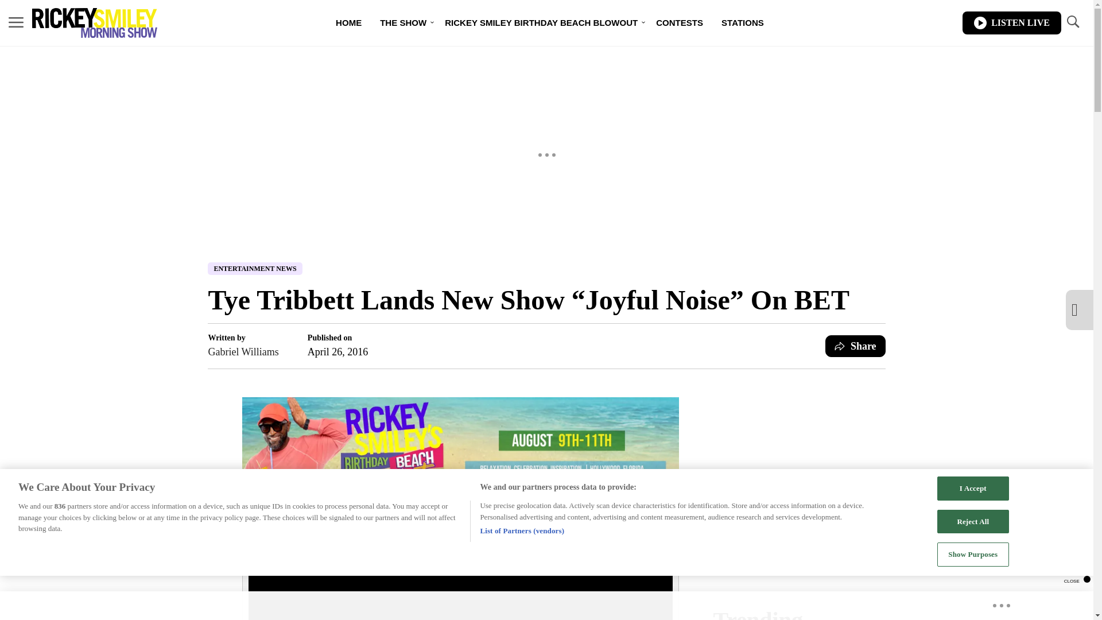  Describe the element at coordinates (680, 23) in the screenshot. I see `CONTESTS` at that location.